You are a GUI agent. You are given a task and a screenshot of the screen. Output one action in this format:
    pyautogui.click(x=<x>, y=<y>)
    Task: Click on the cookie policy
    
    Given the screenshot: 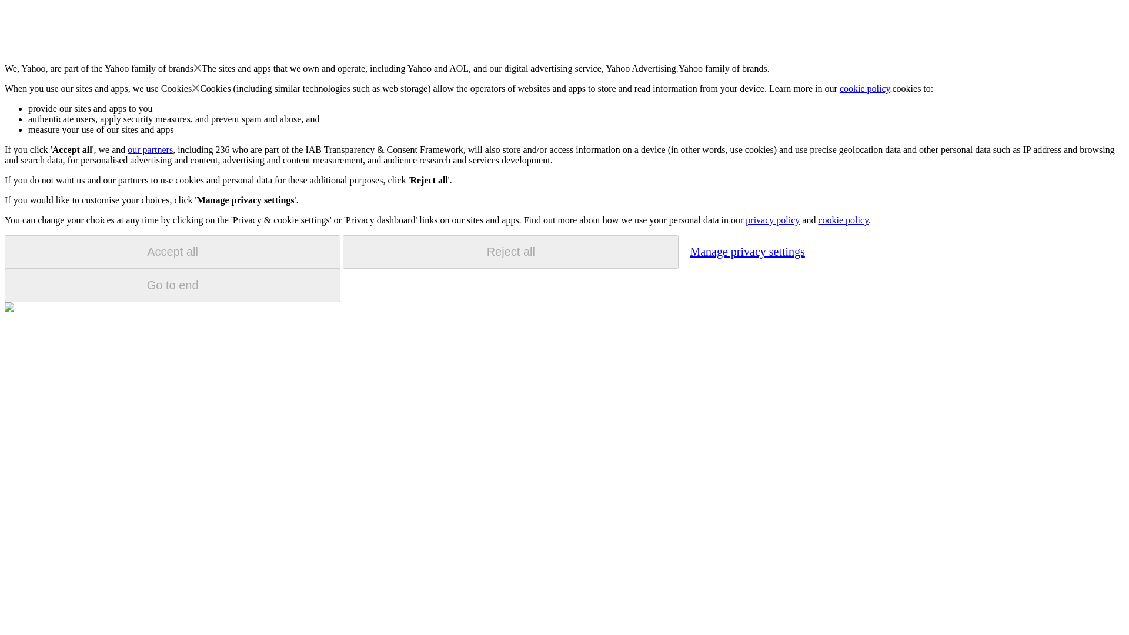 What is the action you would take?
    pyautogui.click(x=843, y=220)
    